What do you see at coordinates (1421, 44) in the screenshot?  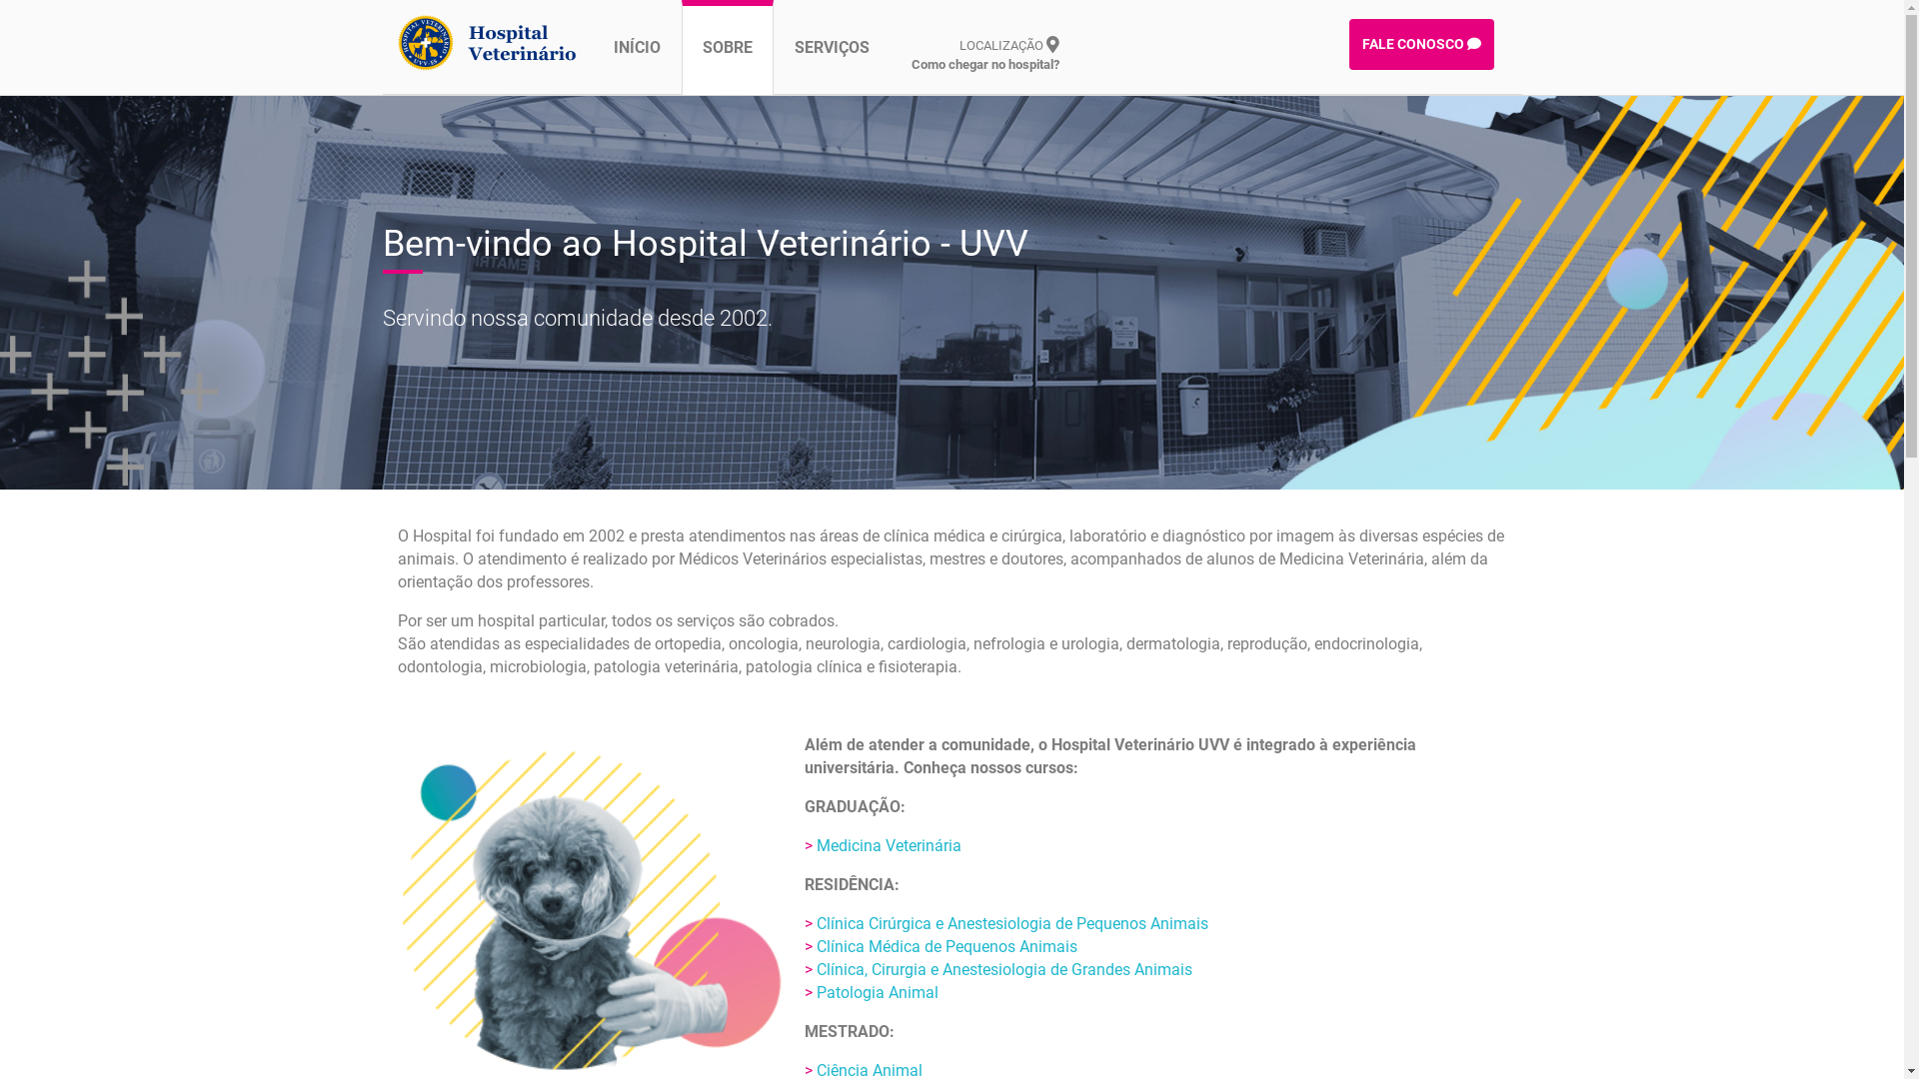 I see `FALE CONOSCO` at bounding box center [1421, 44].